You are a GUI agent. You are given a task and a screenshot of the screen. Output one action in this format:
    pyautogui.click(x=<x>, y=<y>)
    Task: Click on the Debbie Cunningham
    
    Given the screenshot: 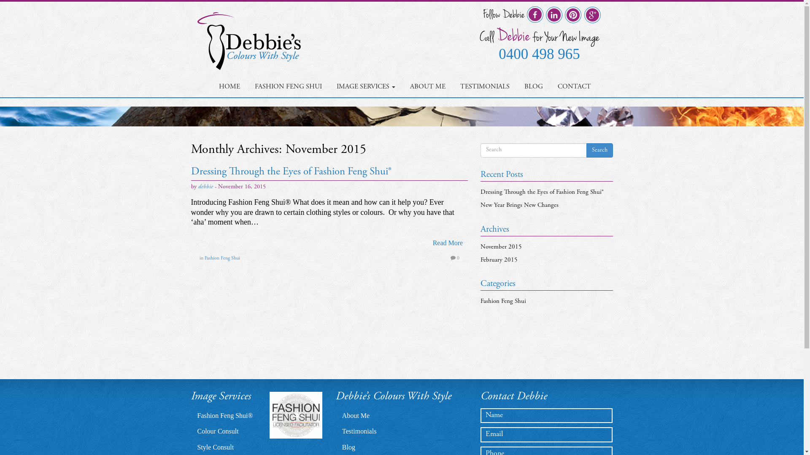 What is the action you would take?
    pyautogui.click(x=249, y=41)
    